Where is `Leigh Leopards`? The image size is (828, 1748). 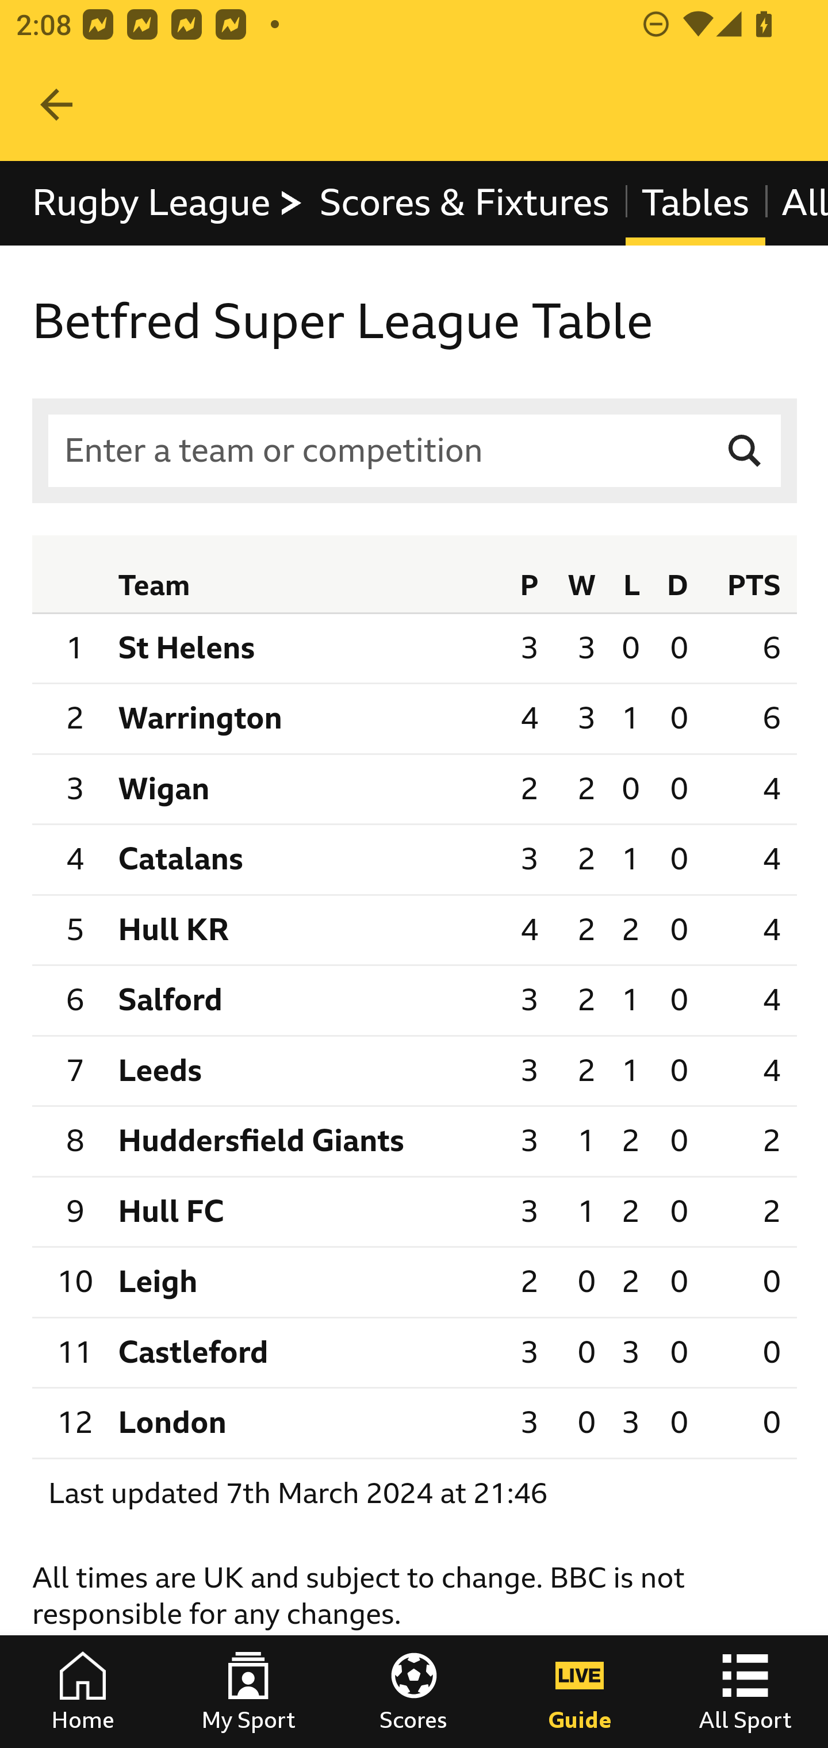
Leigh Leopards is located at coordinates (306, 1282).